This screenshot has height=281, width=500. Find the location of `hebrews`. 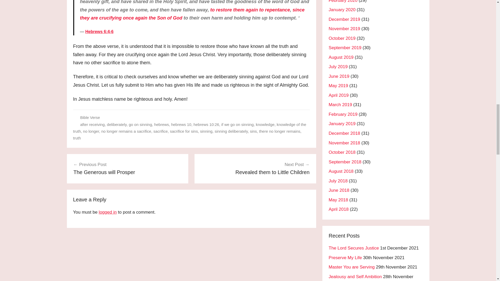

hebrews is located at coordinates (117, 124).